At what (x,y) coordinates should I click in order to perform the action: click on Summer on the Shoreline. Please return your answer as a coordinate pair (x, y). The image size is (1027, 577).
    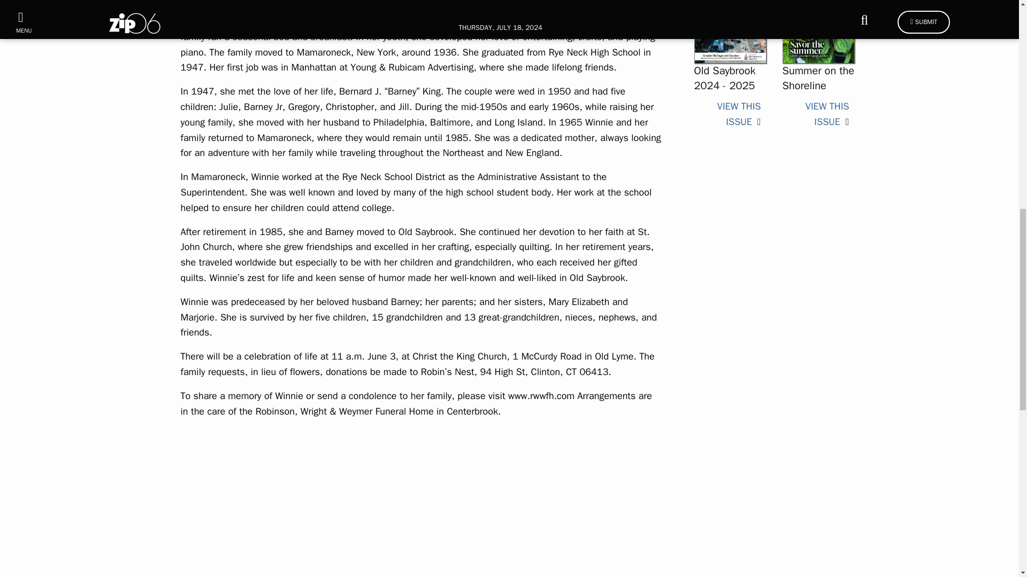
    Looking at the image, I should click on (818, 78).